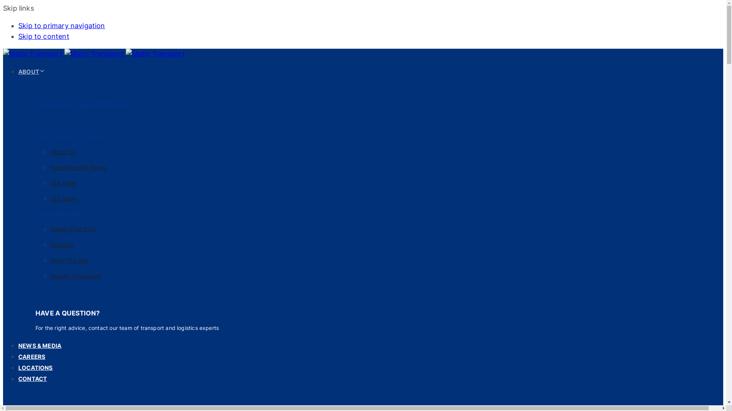  I want to click on Safety First 24/7, so click(74, 229).